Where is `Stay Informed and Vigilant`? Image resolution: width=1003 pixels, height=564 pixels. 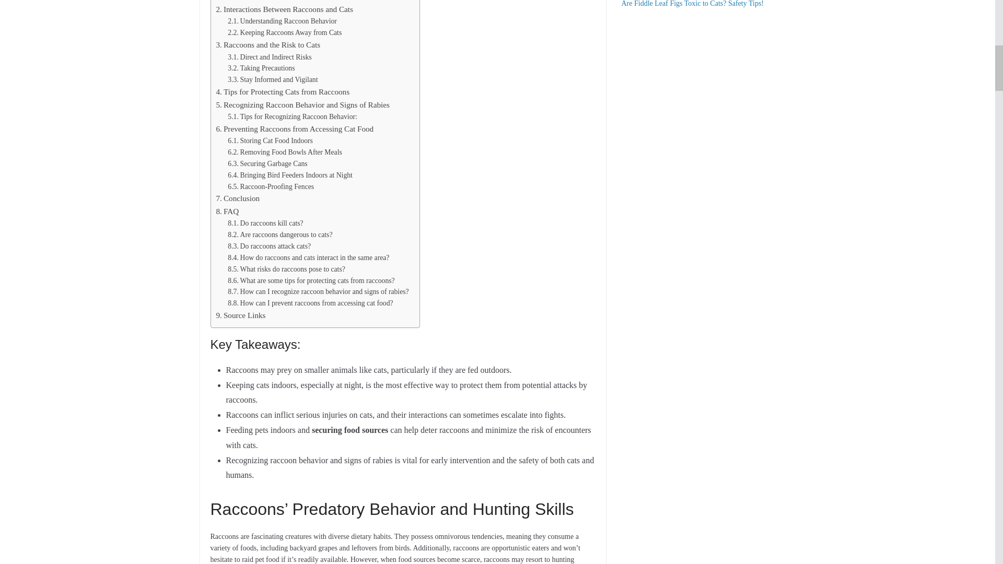
Stay Informed and Vigilant is located at coordinates (273, 79).